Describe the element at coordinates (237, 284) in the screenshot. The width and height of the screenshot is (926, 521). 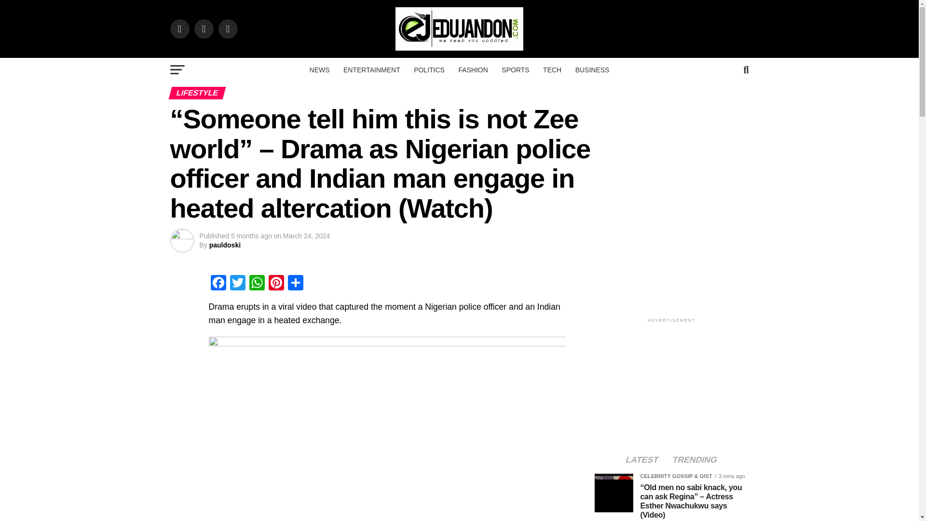
I see `Twitter` at that location.